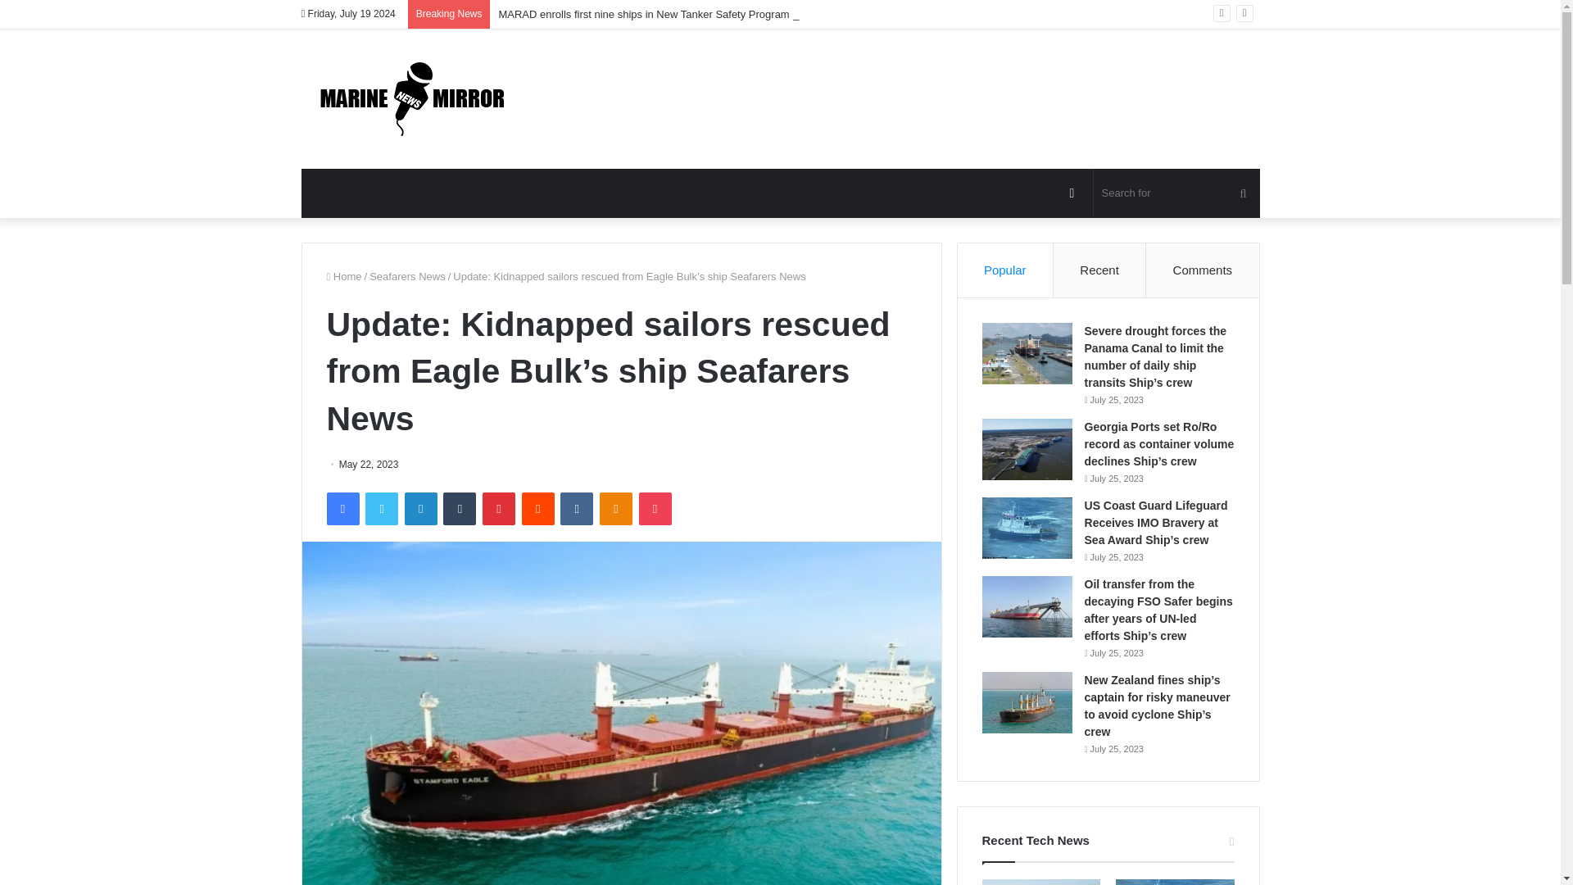 The image size is (1573, 885). Describe the element at coordinates (460, 508) in the screenshot. I see `Tumblr` at that location.